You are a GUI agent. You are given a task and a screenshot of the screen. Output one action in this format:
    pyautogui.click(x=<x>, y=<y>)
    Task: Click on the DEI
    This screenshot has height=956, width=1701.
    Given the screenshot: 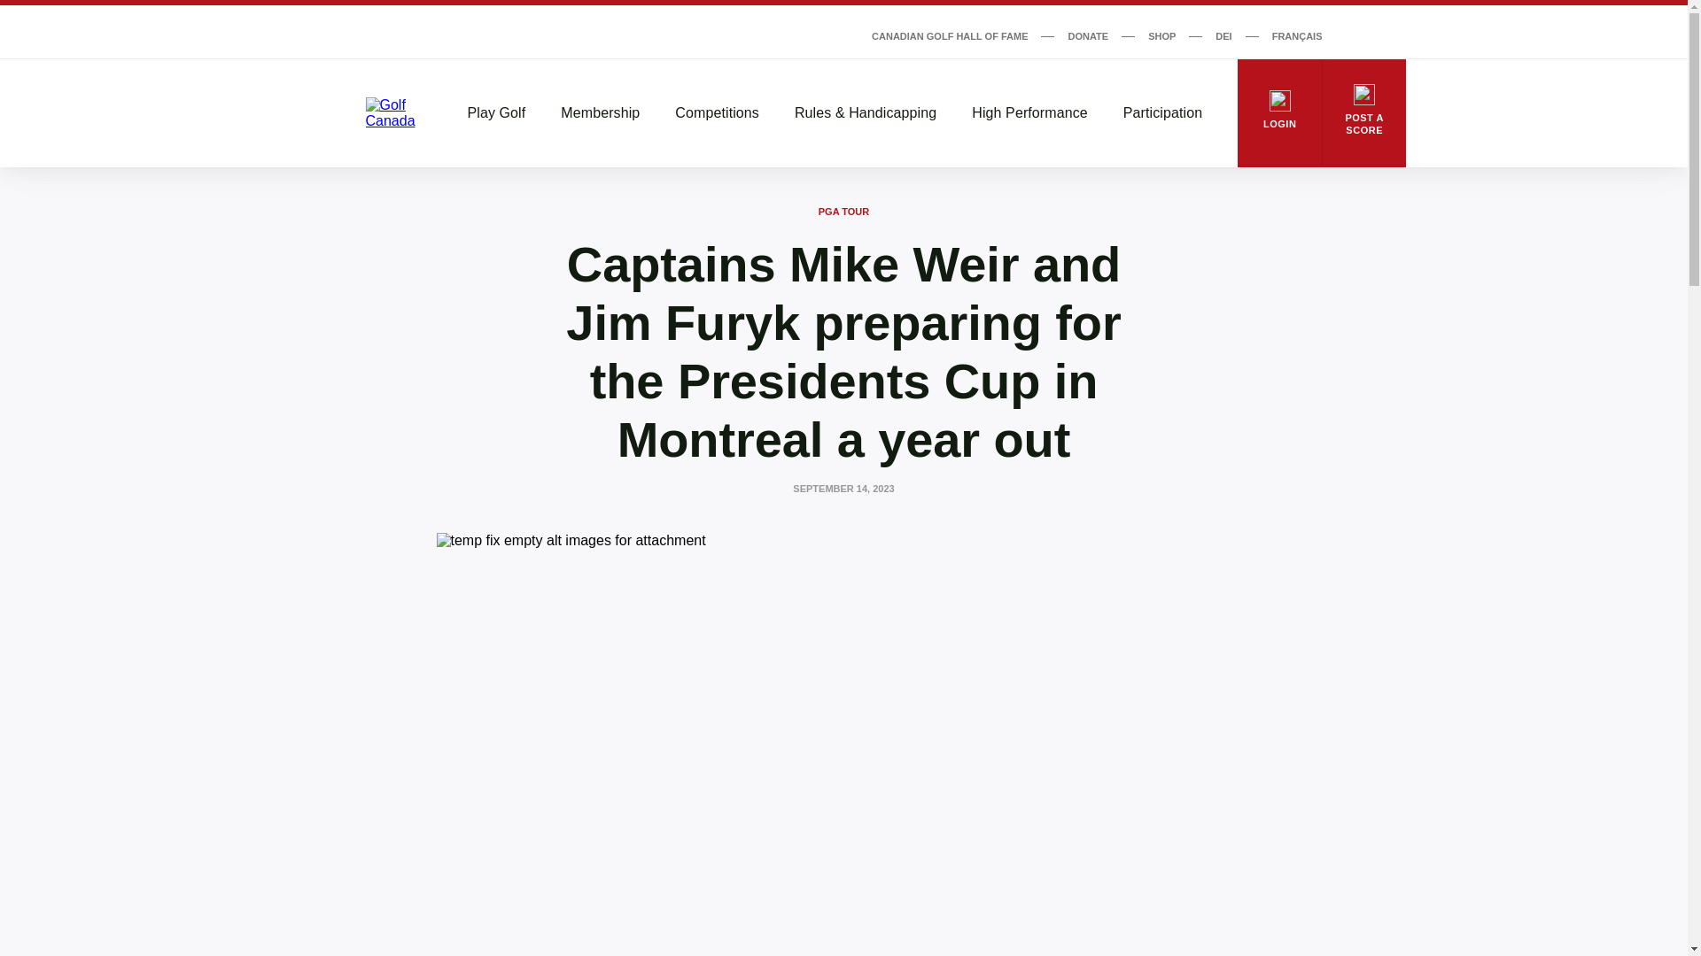 What is the action you would take?
    pyautogui.click(x=1223, y=35)
    